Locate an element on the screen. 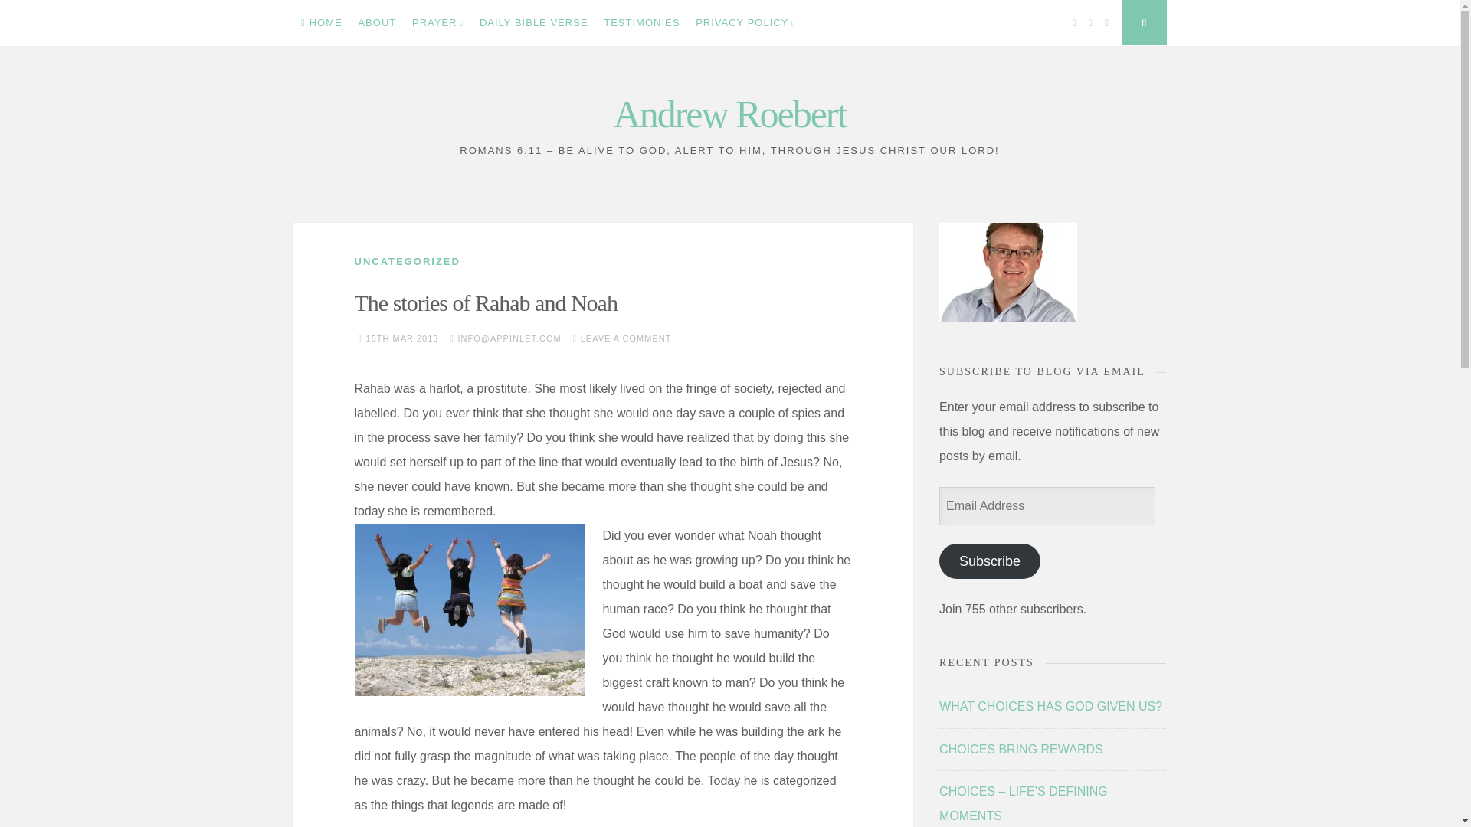 The height and width of the screenshot is (827, 1471). 15TH MAR 2013 is located at coordinates (402, 338).